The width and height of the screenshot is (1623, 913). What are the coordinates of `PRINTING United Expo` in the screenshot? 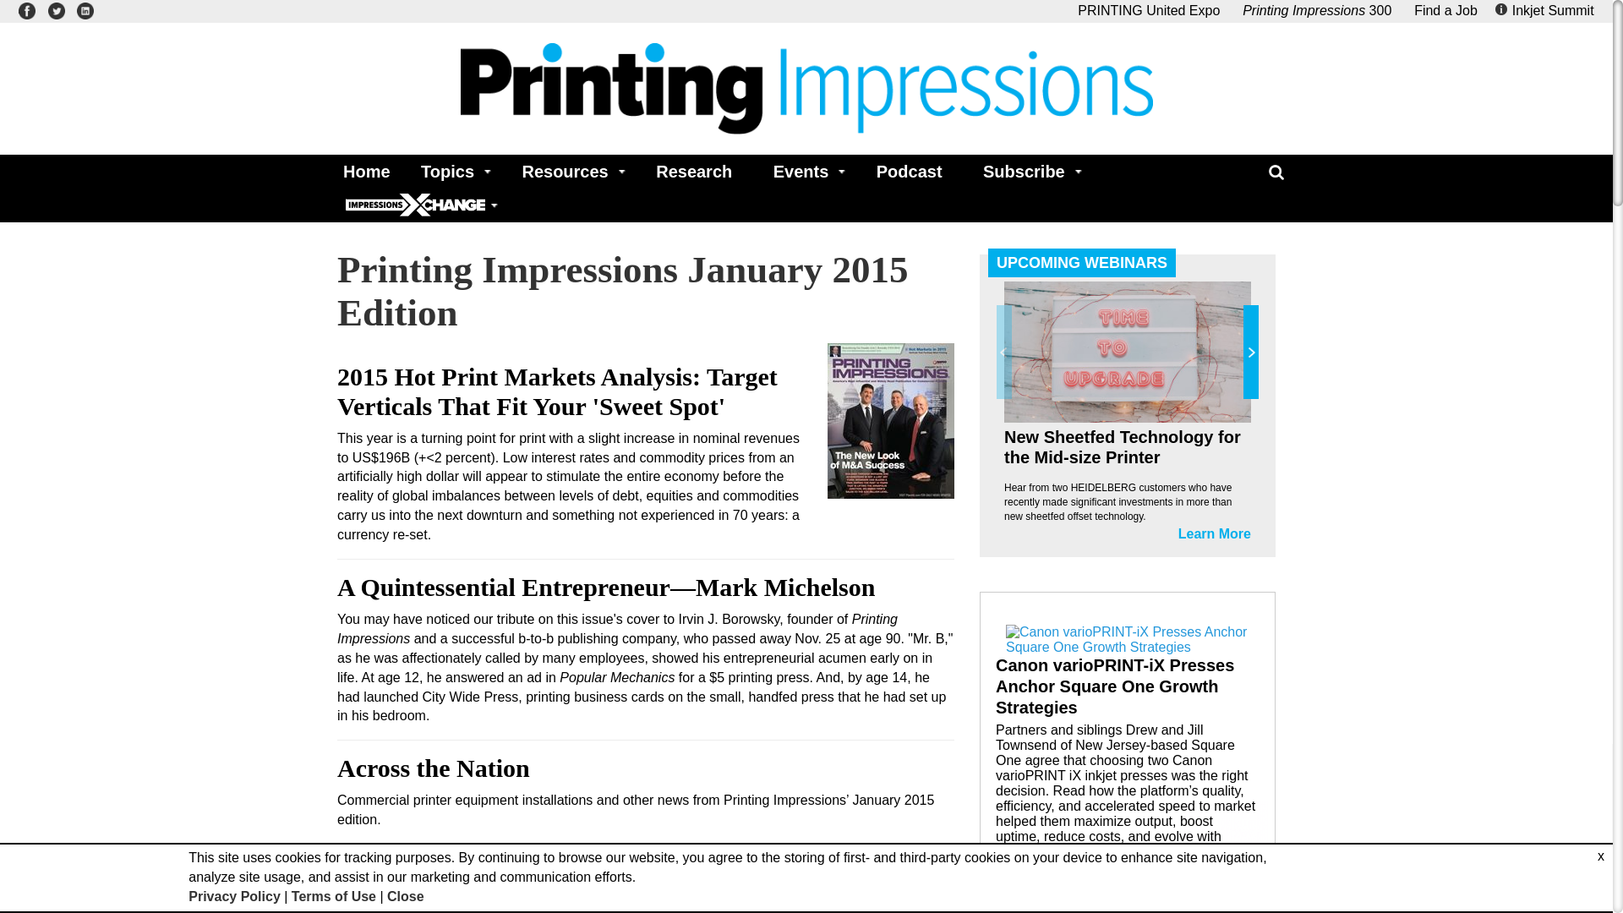 It's located at (1148, 10).